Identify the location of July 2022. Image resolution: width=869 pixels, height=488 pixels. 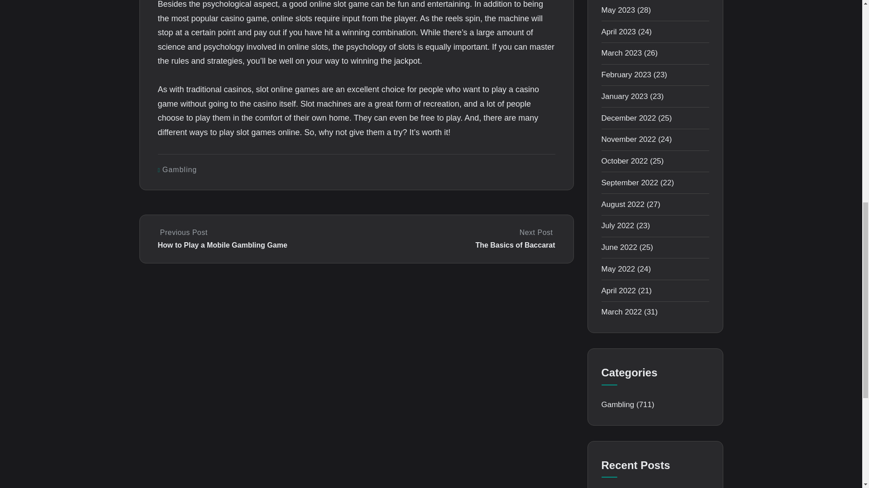
(617, 225).